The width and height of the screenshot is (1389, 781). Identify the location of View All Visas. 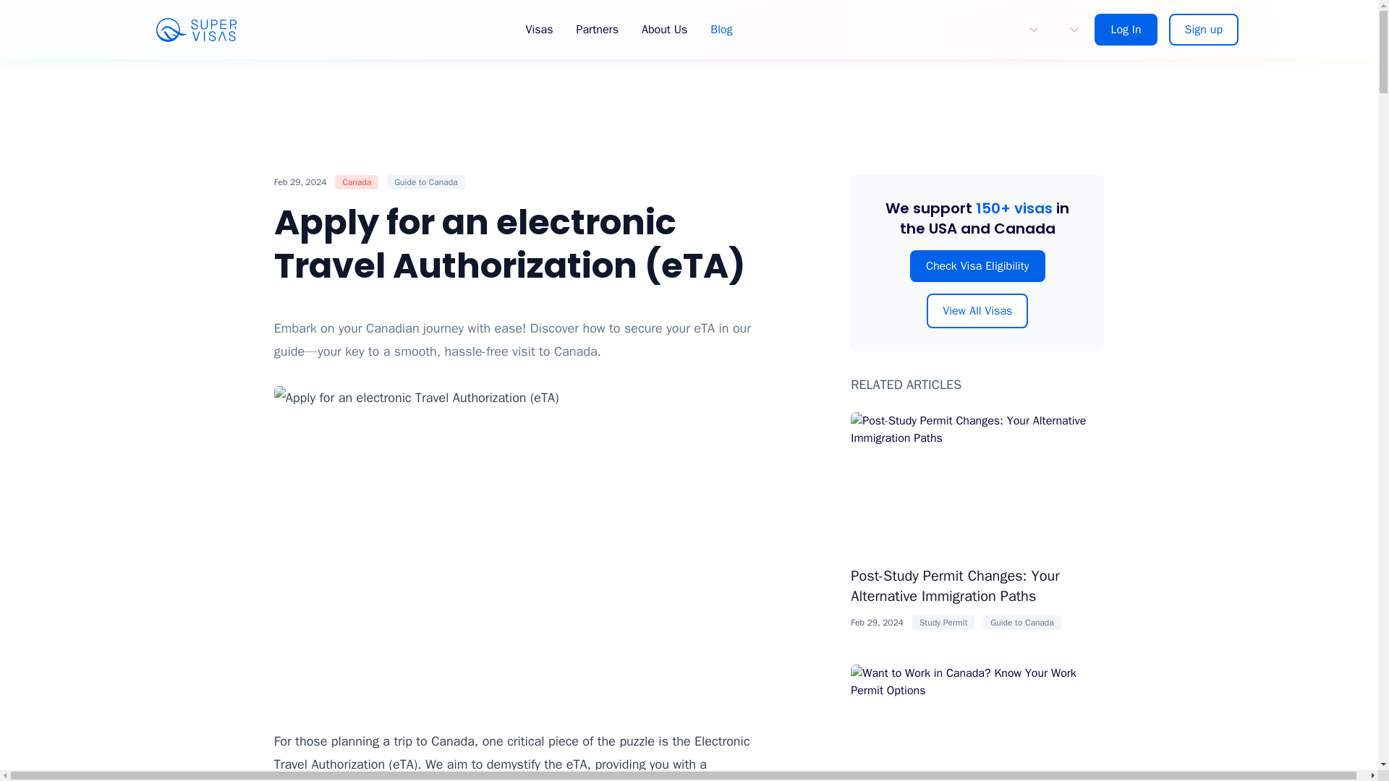
(977, 311).